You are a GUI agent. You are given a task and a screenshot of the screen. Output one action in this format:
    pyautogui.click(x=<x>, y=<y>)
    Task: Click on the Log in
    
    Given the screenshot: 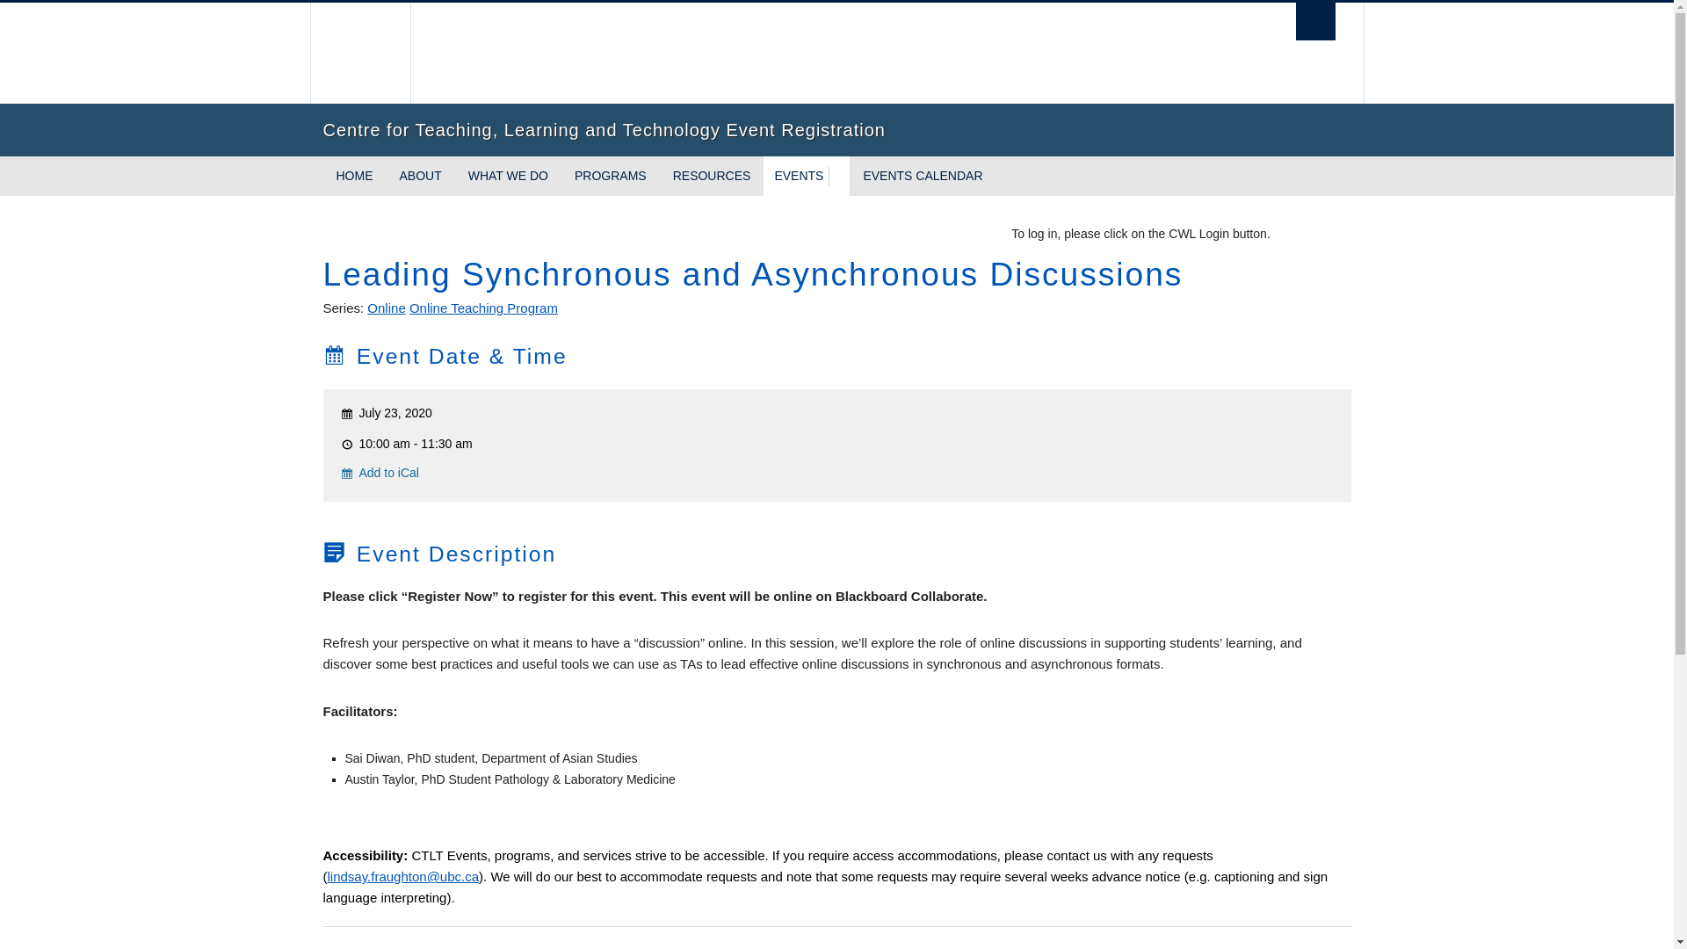 What is the action you would take?
    pyautogui.click(x=1314, y=234)
    